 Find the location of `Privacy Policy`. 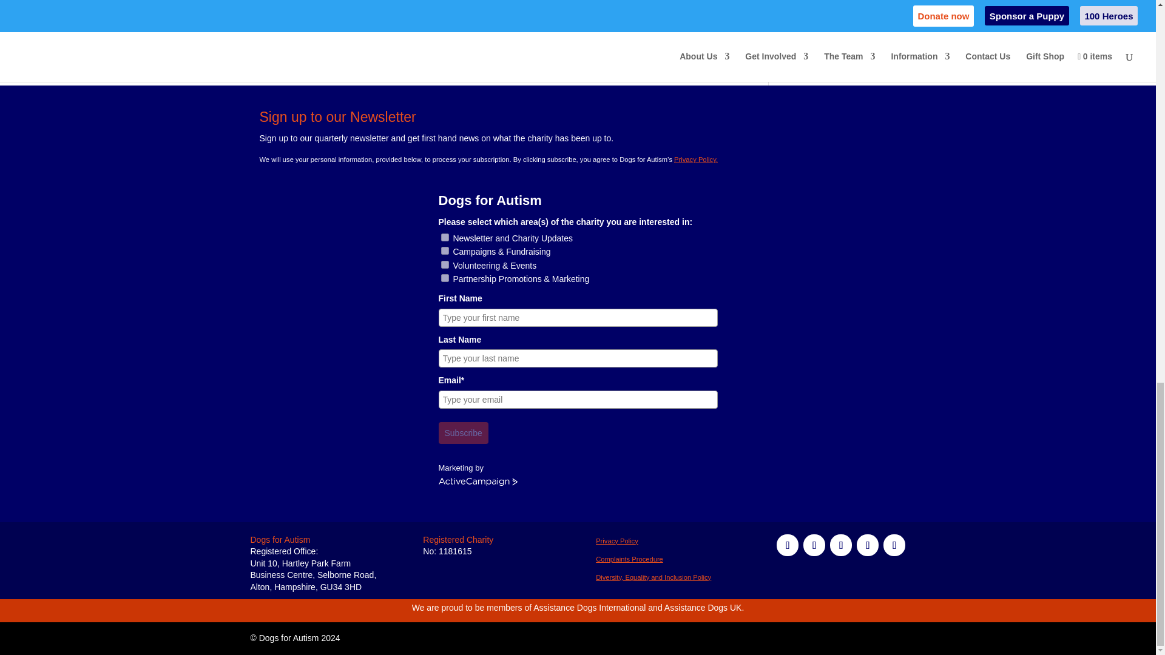

Privacy Policy is located at coordinates (629, 559).